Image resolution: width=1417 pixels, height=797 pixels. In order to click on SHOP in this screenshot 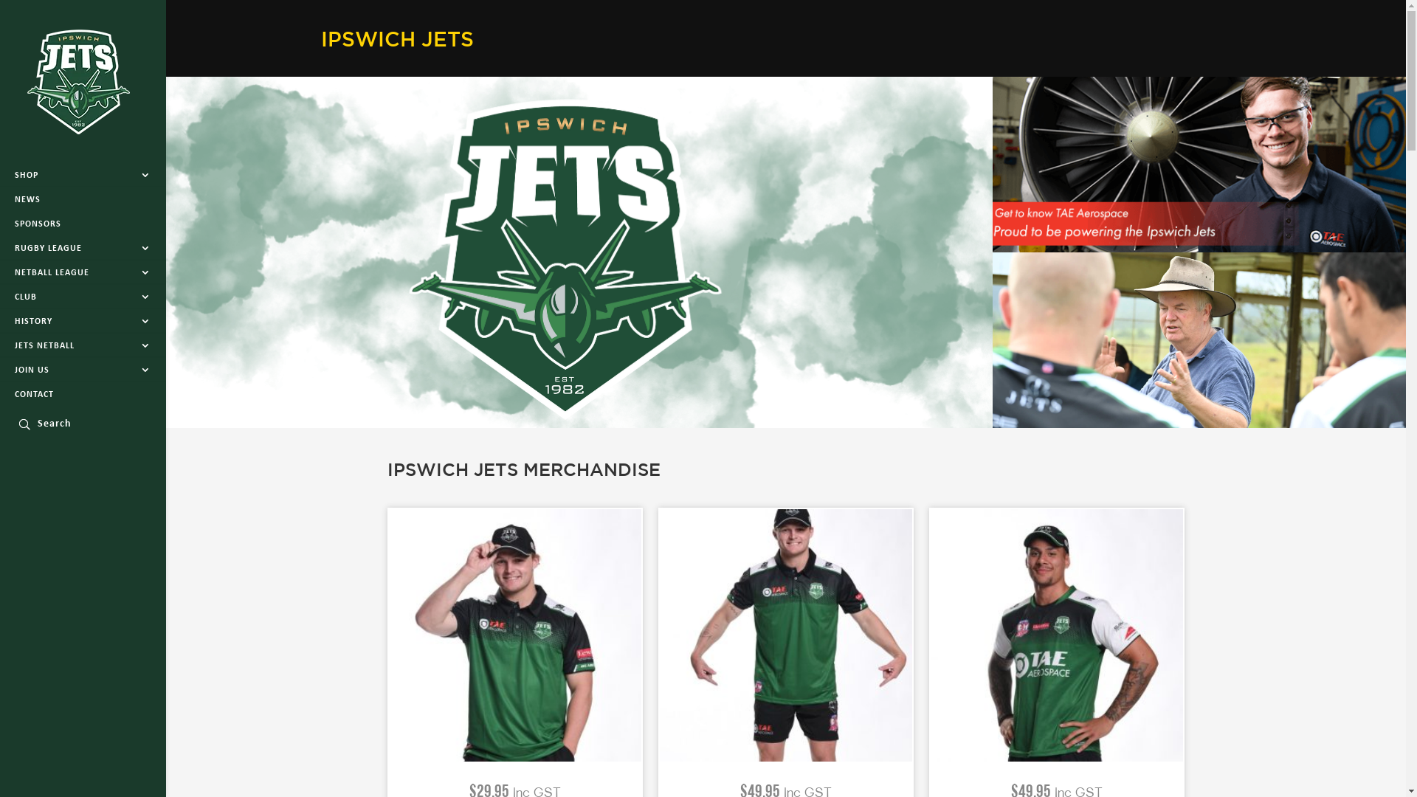, I will do `click(83, 176)`.